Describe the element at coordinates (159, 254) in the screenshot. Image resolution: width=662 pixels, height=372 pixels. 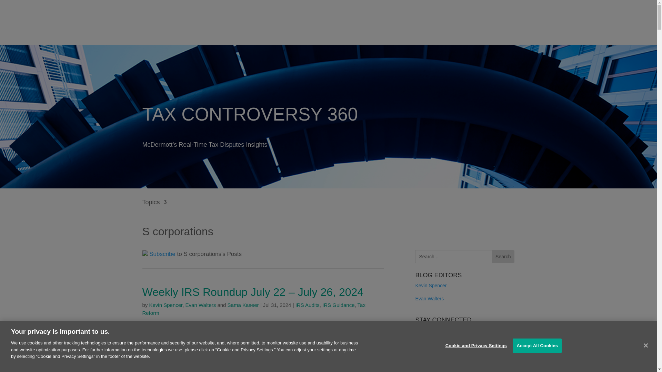
I see `Subscribe` at that location.